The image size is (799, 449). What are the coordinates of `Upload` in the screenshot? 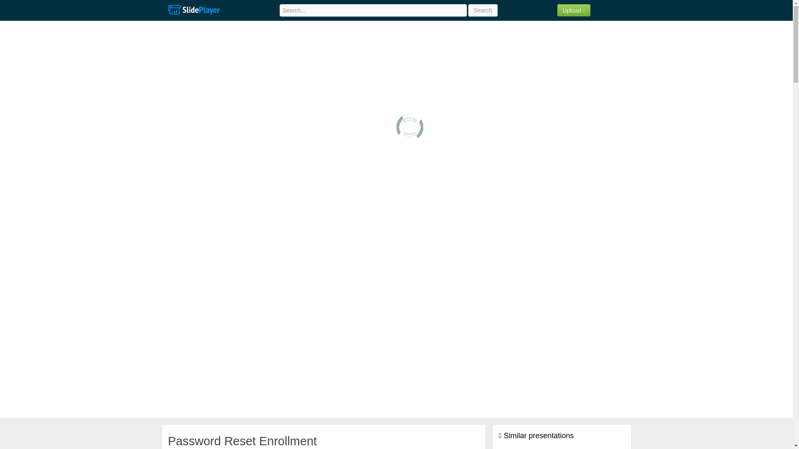 It's located at (574, 10).